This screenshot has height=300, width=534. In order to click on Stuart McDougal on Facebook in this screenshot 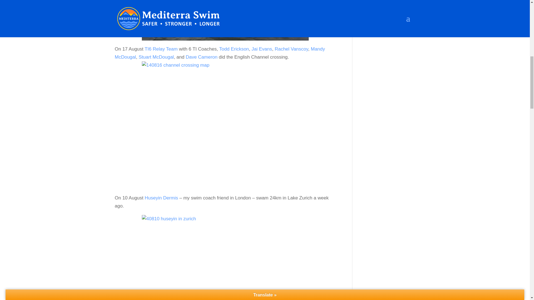, I will do `click(156, 57)`.